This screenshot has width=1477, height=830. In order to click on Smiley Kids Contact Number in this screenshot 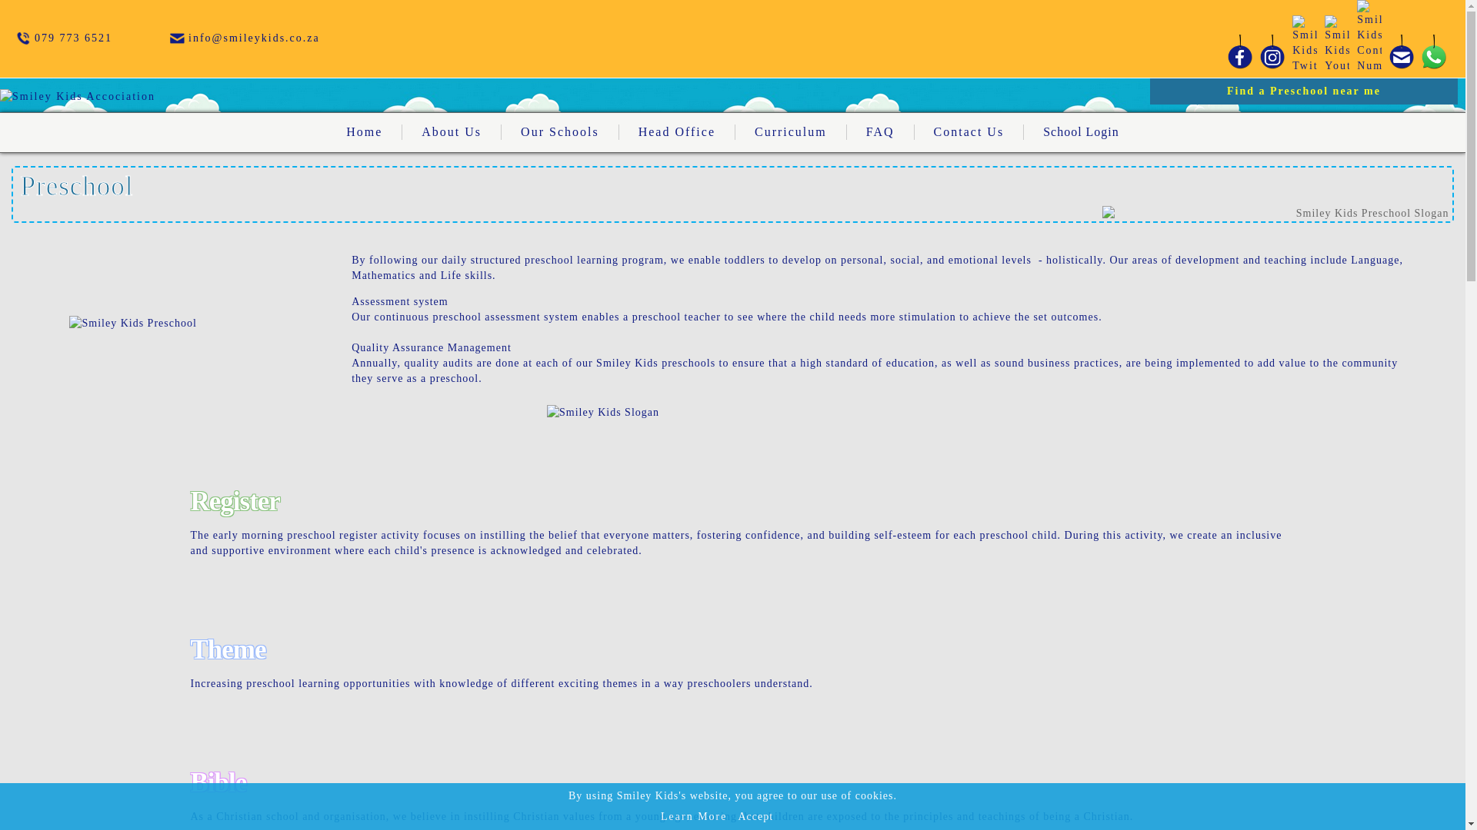, I will do `click(72, 38)`.